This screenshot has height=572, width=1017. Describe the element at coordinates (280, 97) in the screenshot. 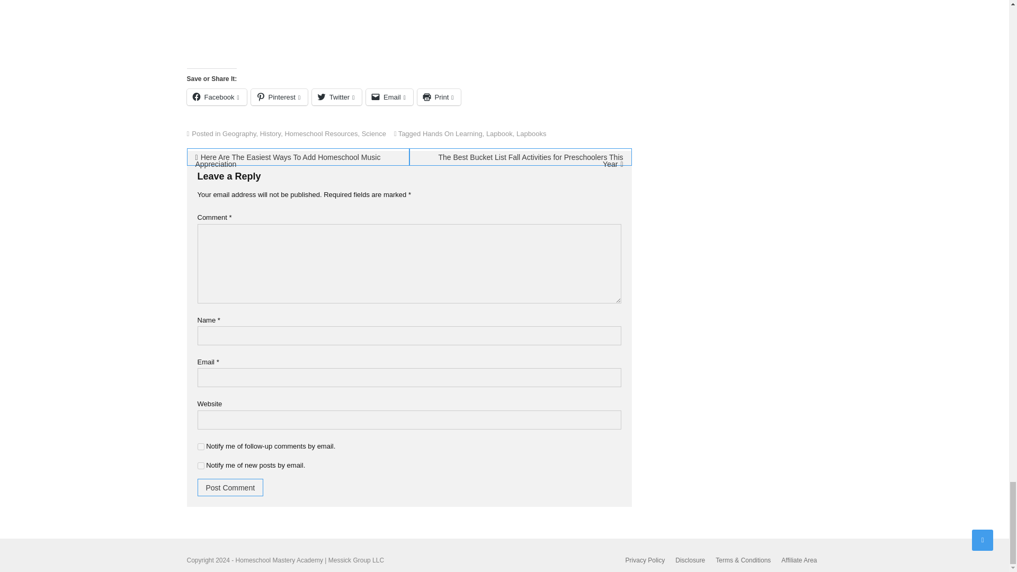

I see `Click to share on Pinterest` at that location.